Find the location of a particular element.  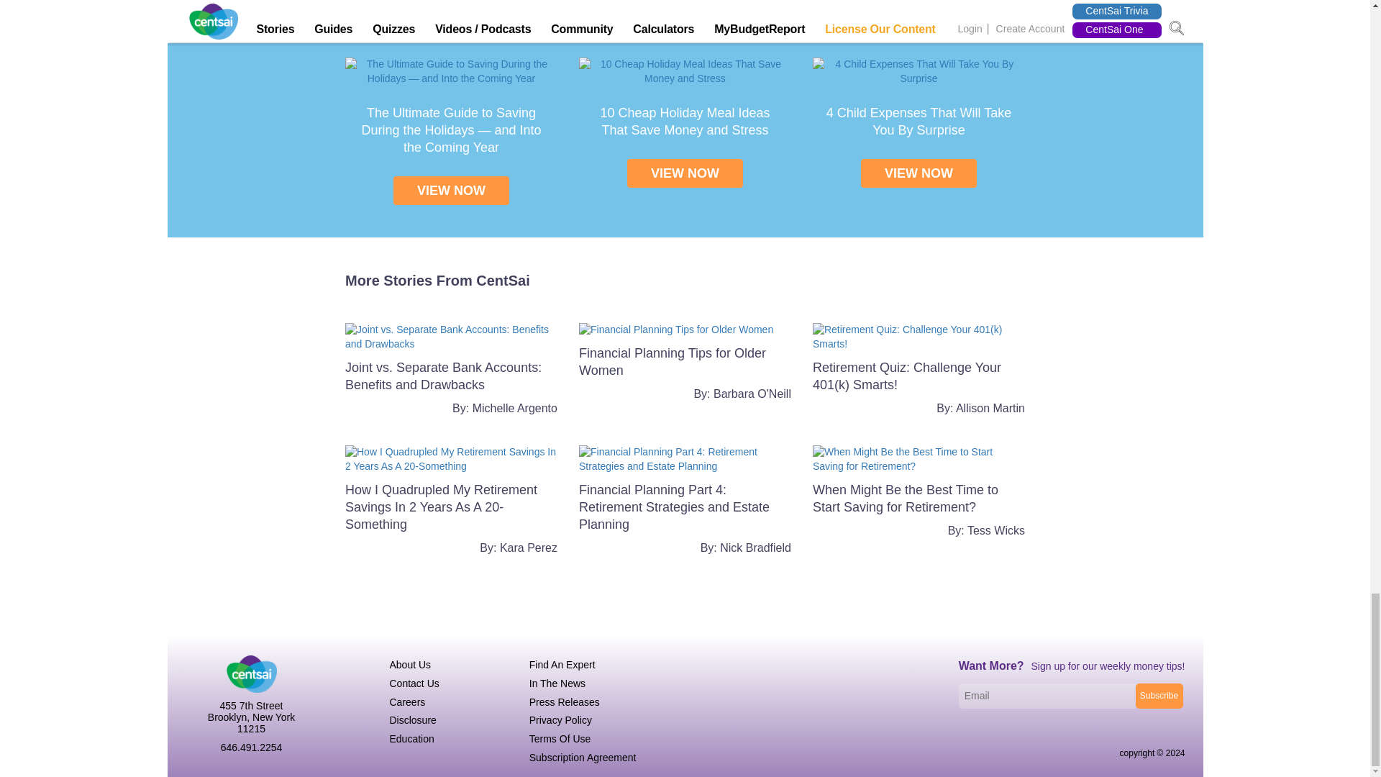

Financial Planning Tips for Older Women is located at coordinates (672, 361).